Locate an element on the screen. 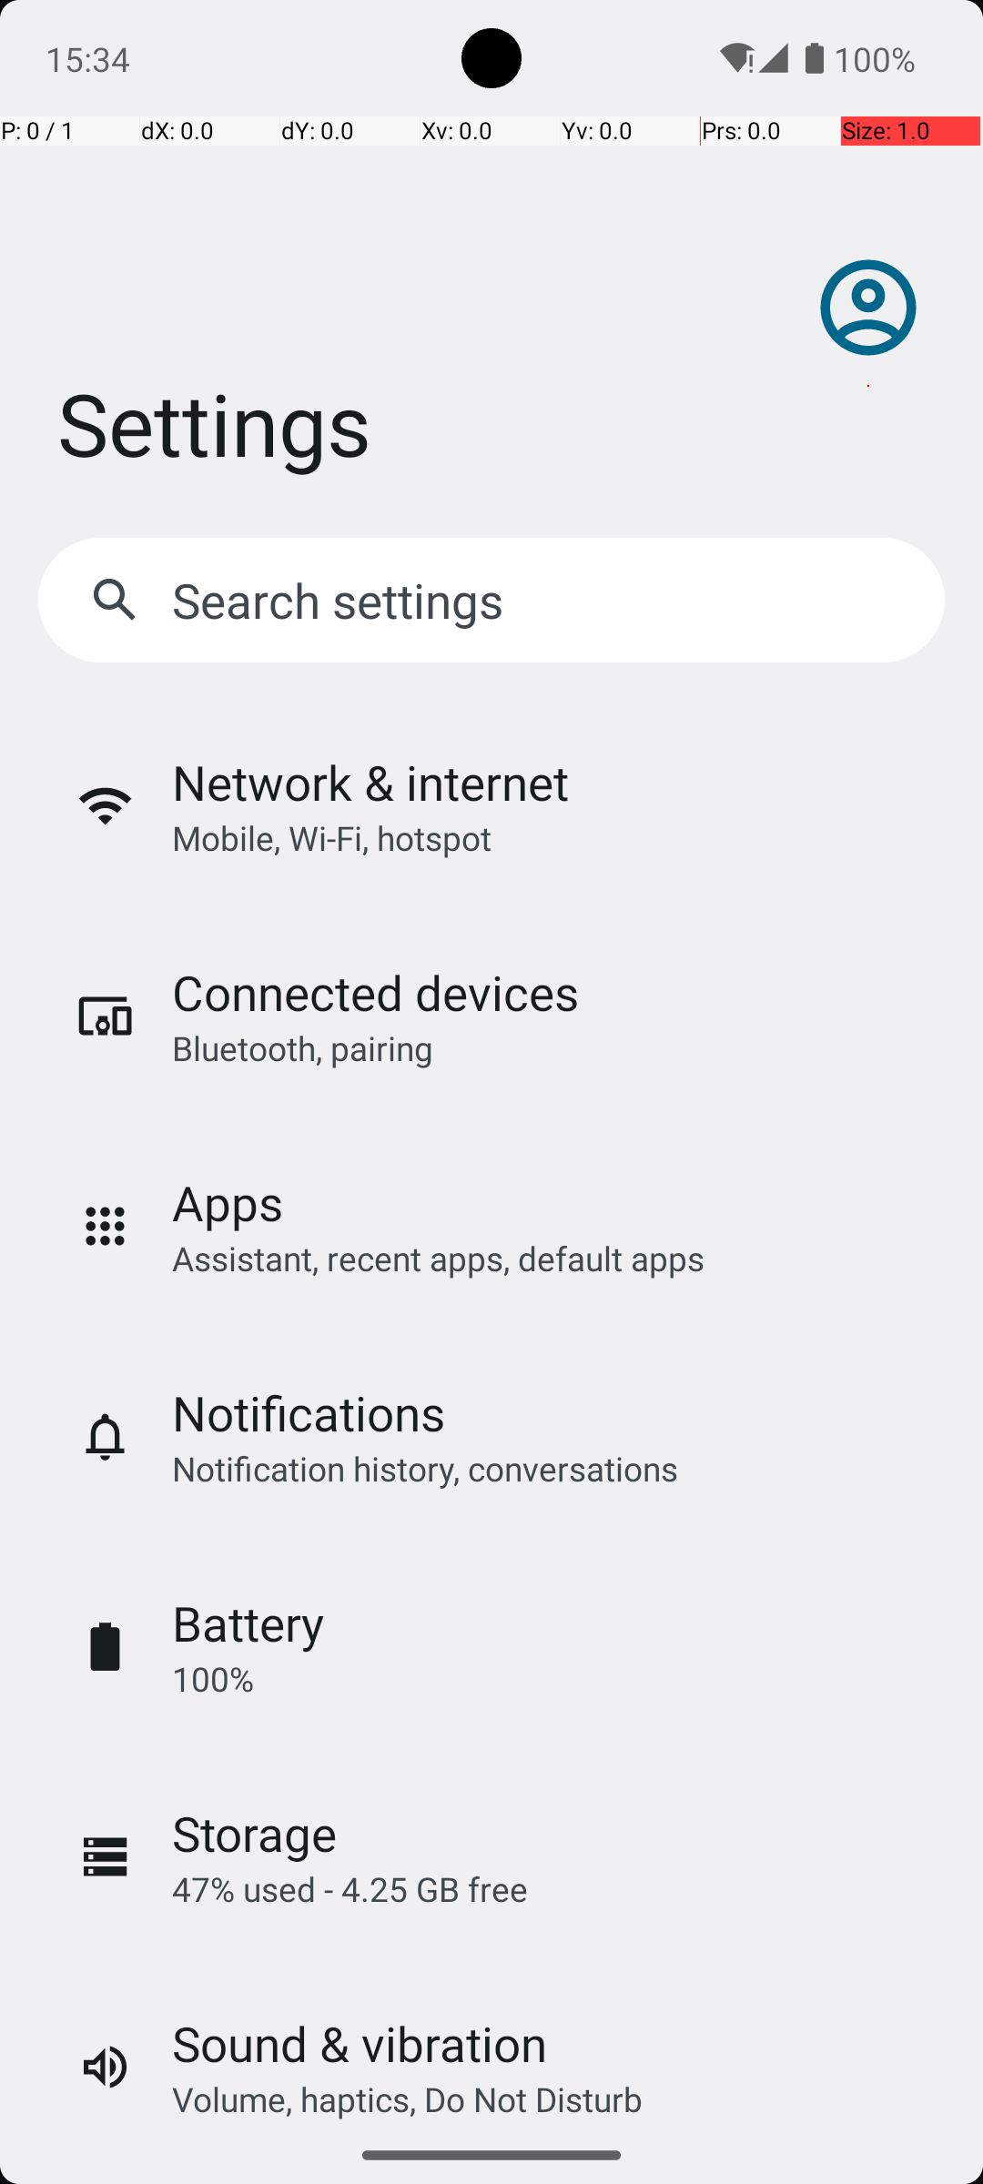  47% used - 4.25 GB free is located at coordinates (350, 1889).